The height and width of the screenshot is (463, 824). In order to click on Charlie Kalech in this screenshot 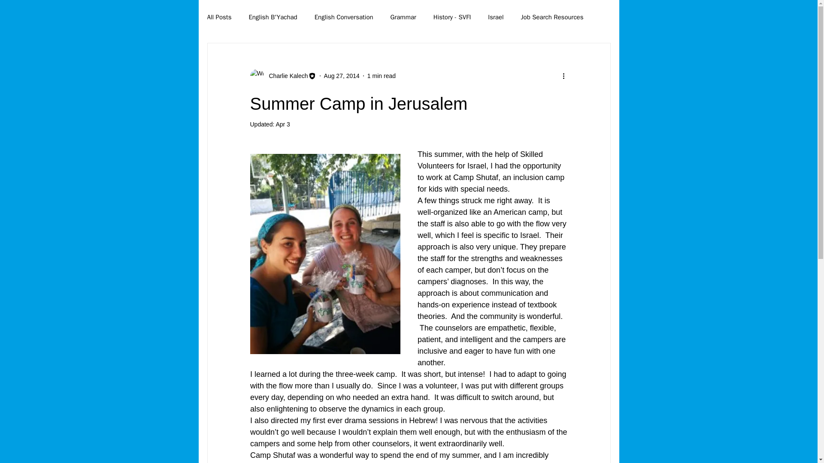, I will do `click(285, 75)`.